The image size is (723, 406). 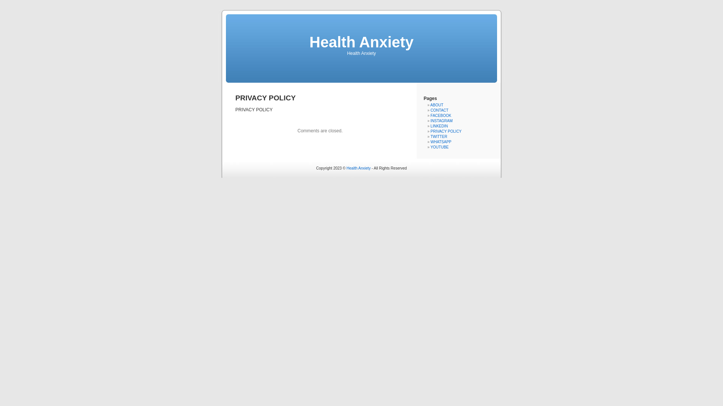 I want to click on Health Anxiety, so click(x=361, y=42).